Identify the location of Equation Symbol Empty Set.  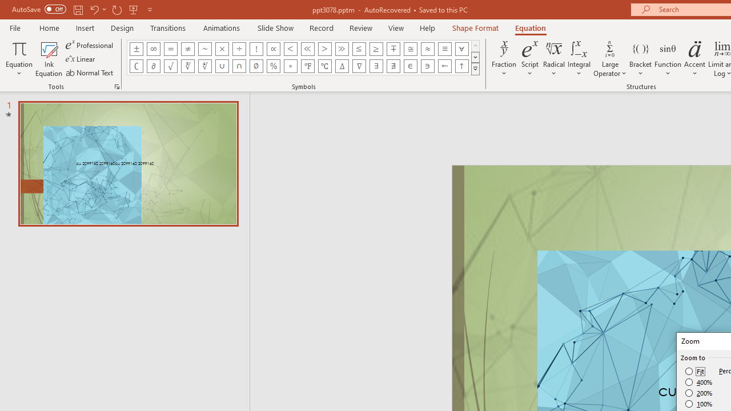
(256, 66).